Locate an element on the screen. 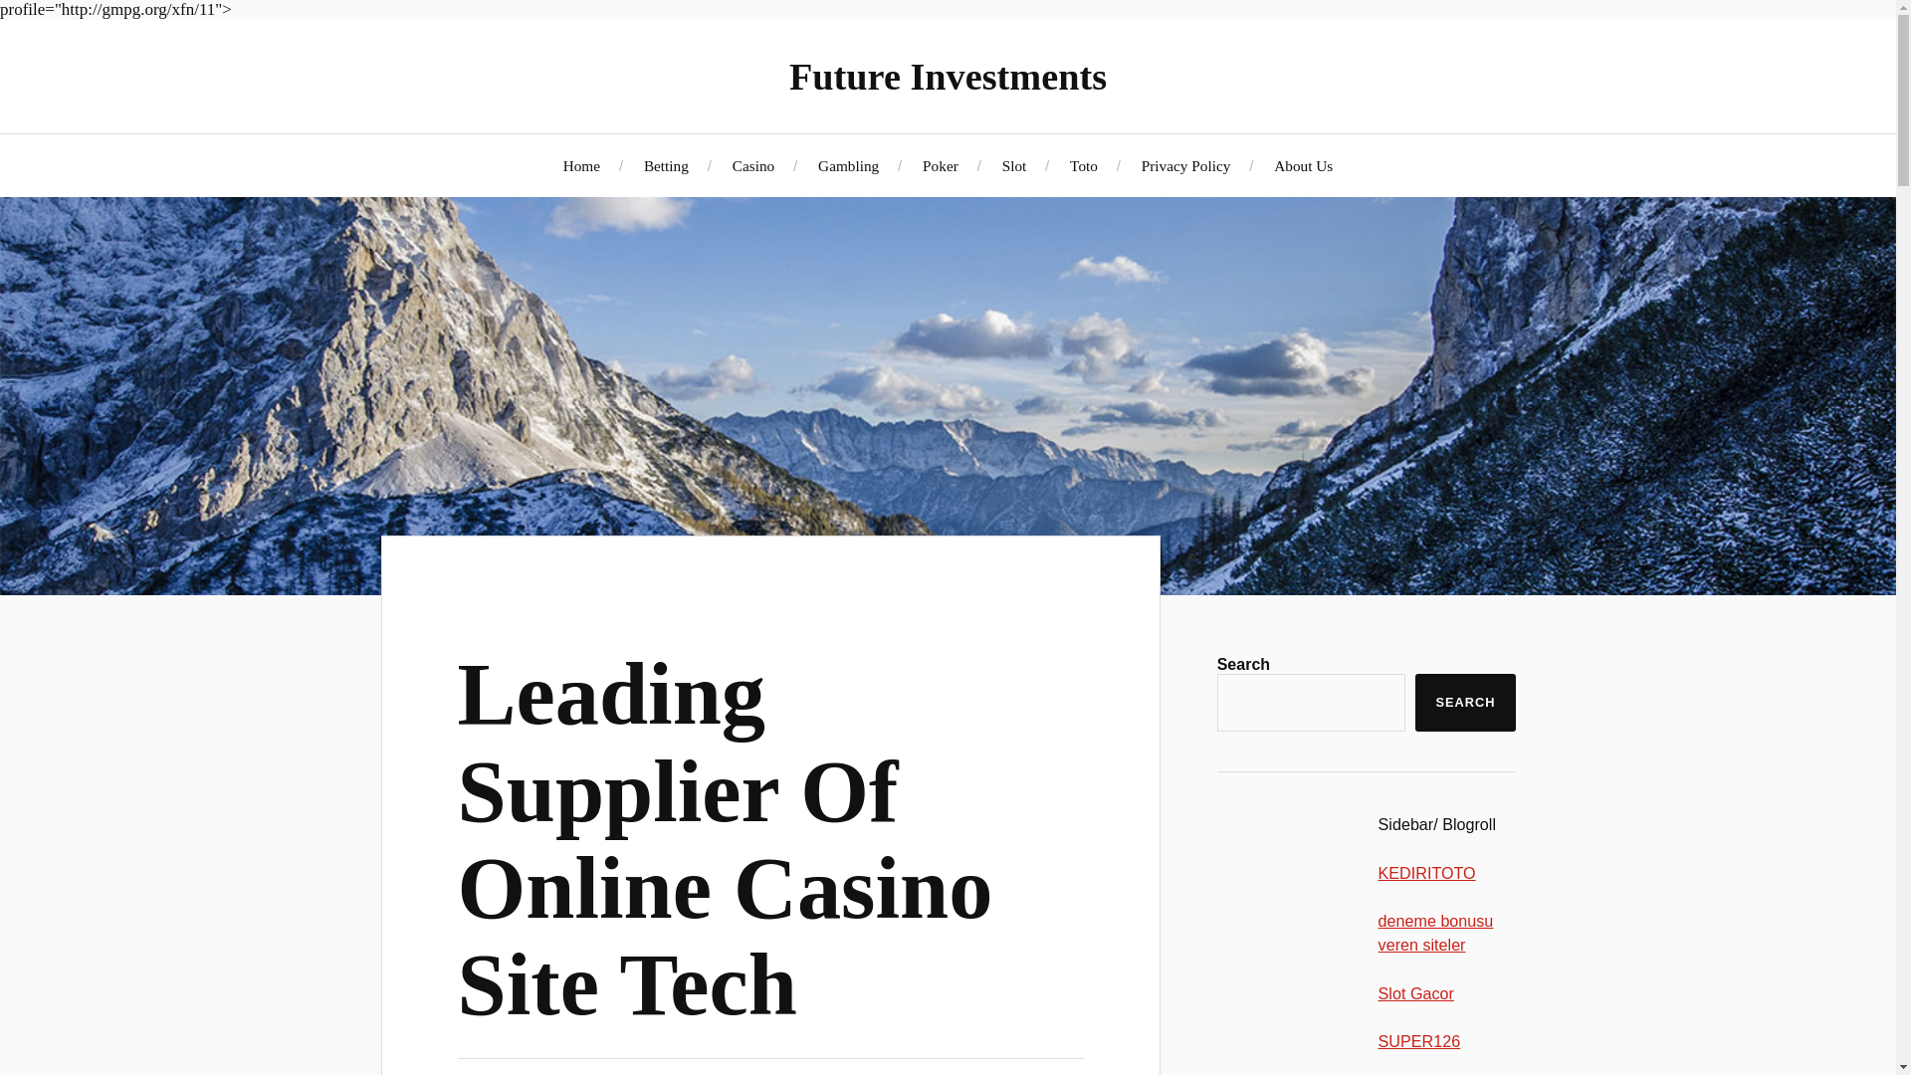 The height and width of the screenshot is (1075, 1911). SUPER126 is located at coordinates (1419, 1041).